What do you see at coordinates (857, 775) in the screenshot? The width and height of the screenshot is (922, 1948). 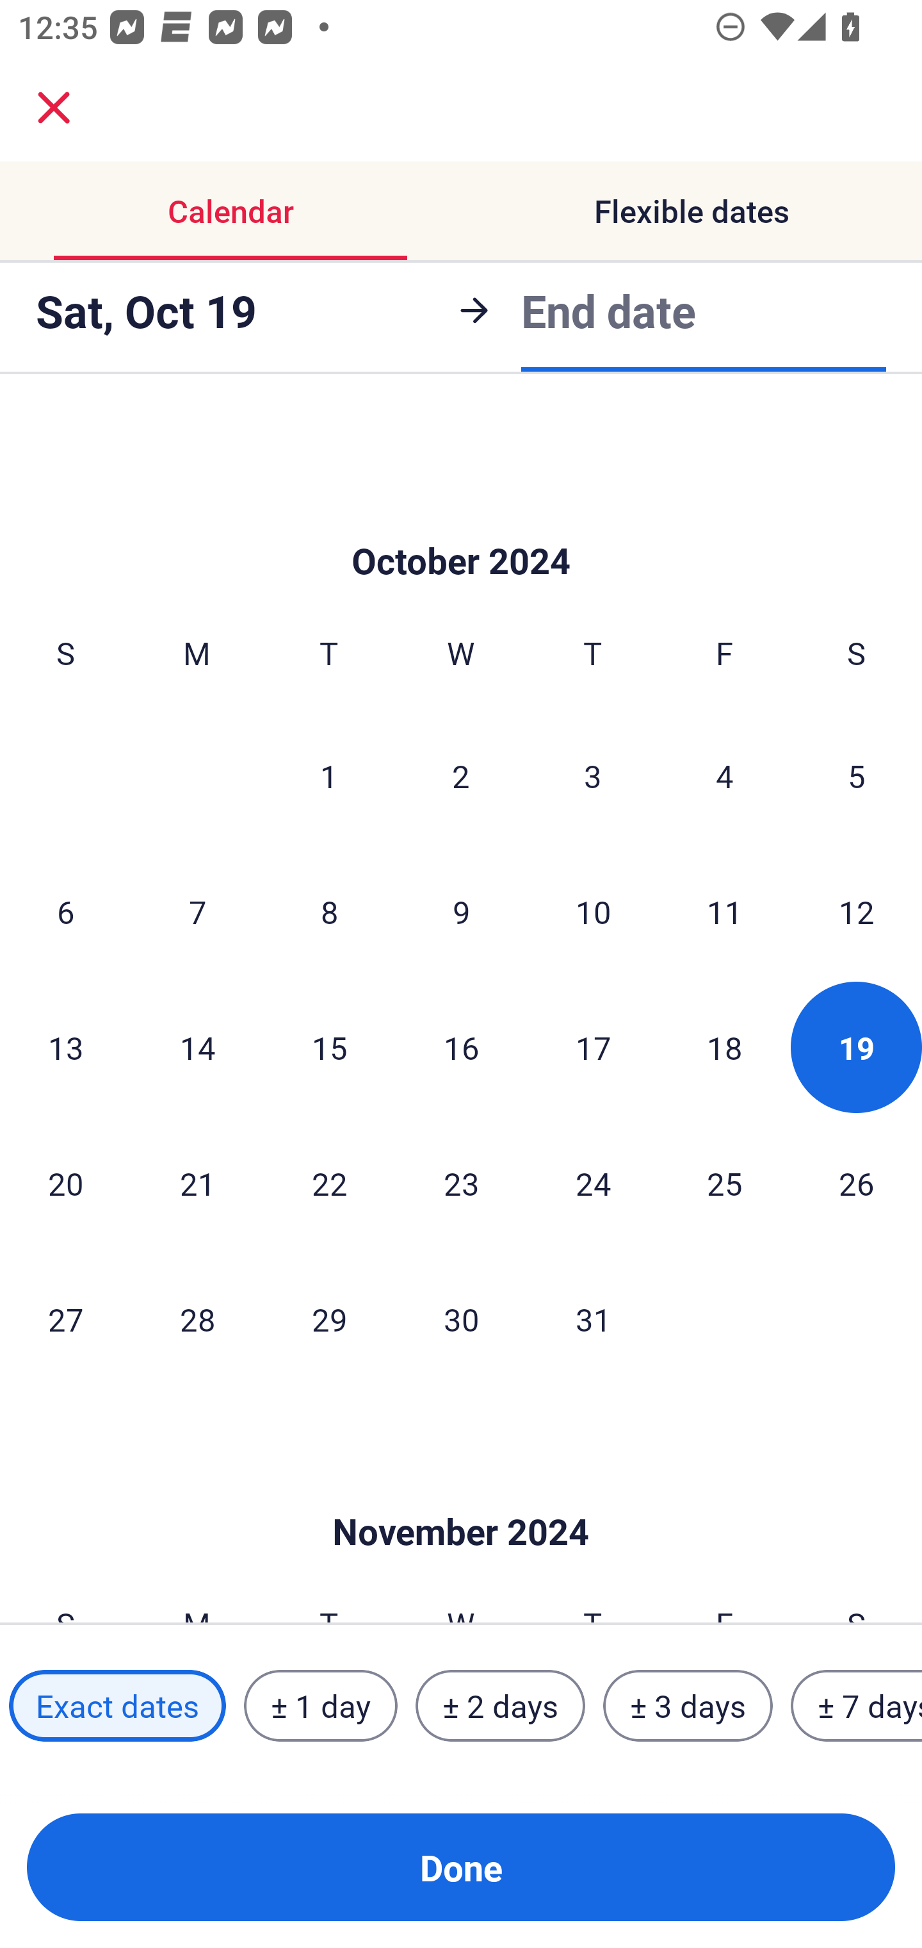 I see `5 Saturday, October 5, 2024` at bounding box center [857, 775].